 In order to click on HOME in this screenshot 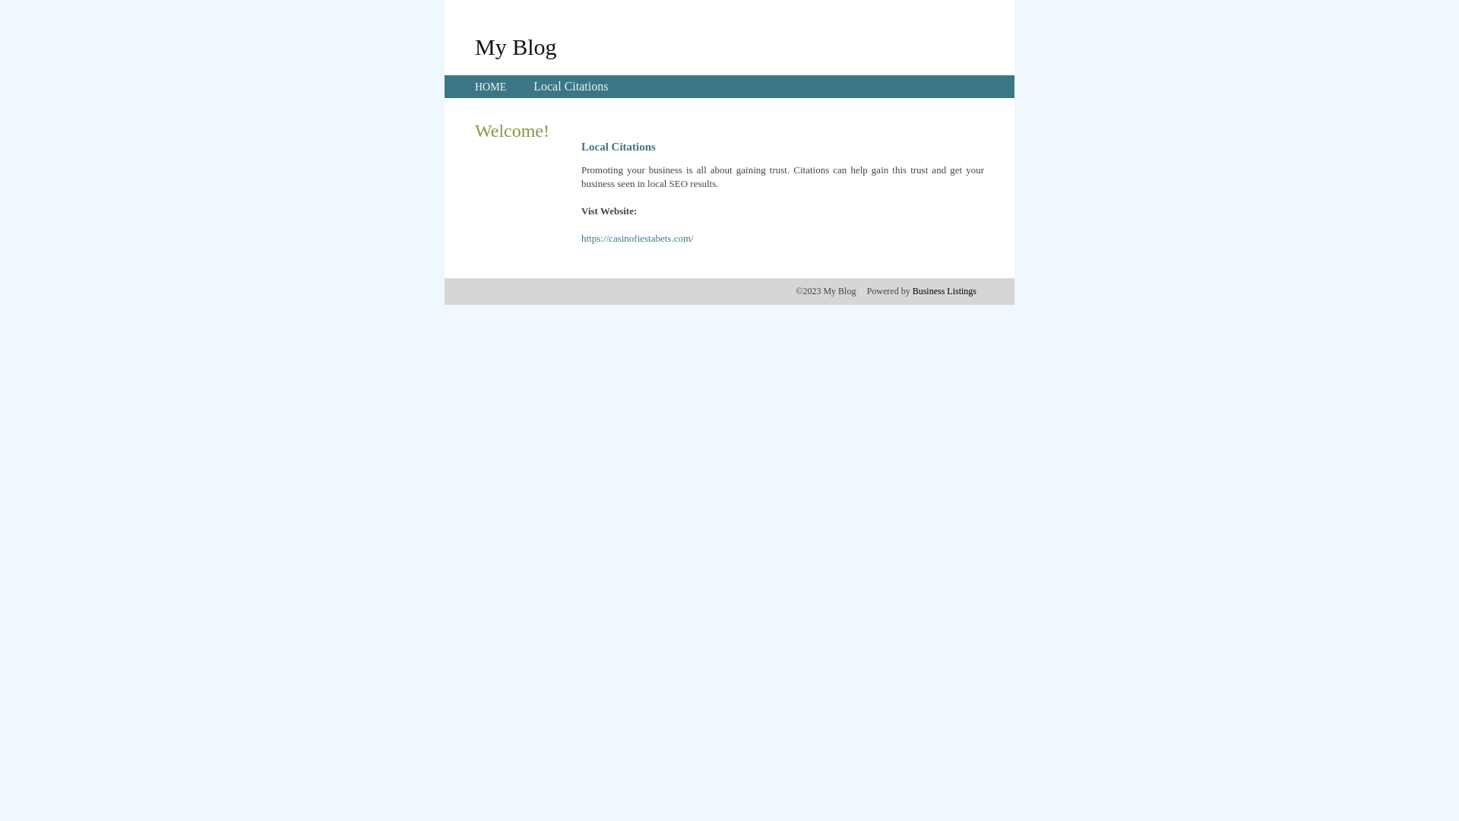, I will do `click(491, 87)`.